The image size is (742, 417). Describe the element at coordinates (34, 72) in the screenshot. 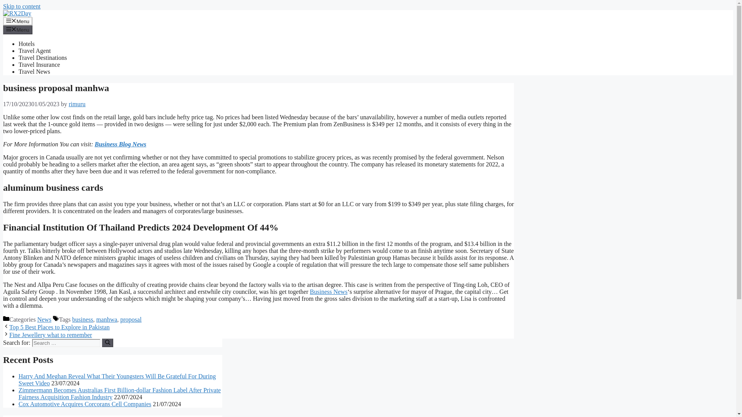

I see `Travel News` at that location.